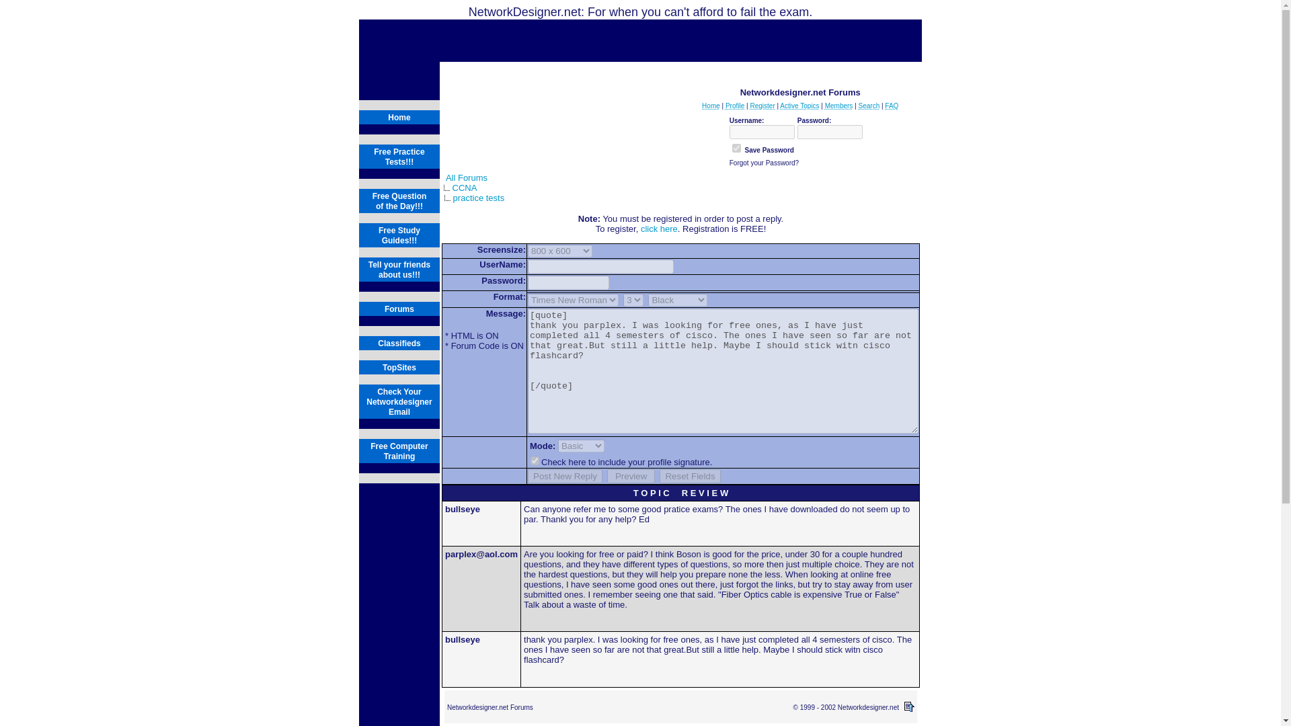  What do you see at coordinates (631, 476) in the screenshot?
I see ` Preview ` at bounding box center [631, 476].